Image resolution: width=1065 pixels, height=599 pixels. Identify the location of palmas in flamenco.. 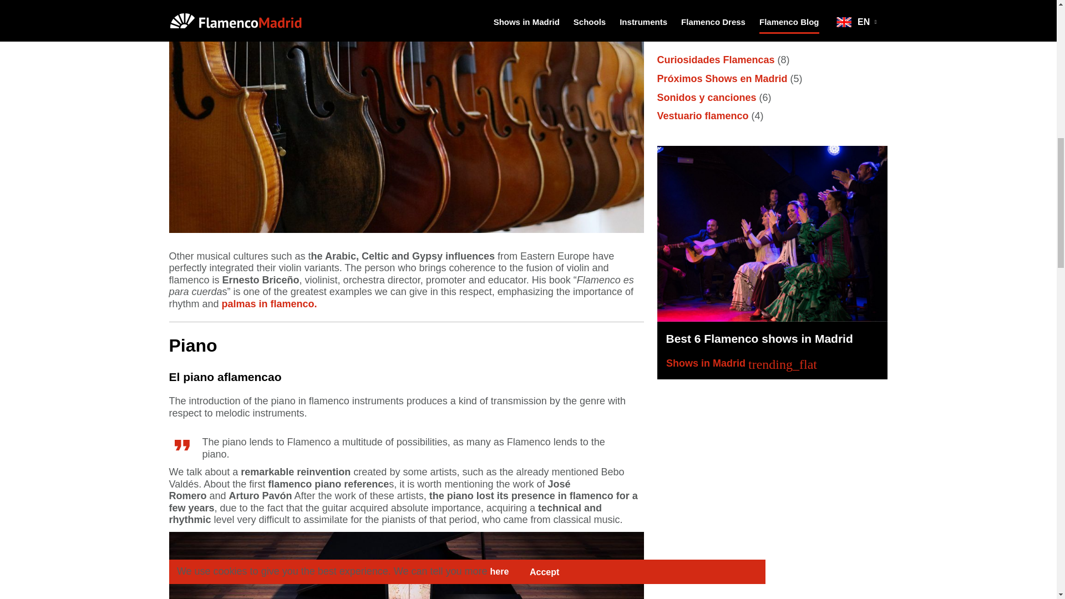
(270, 304).